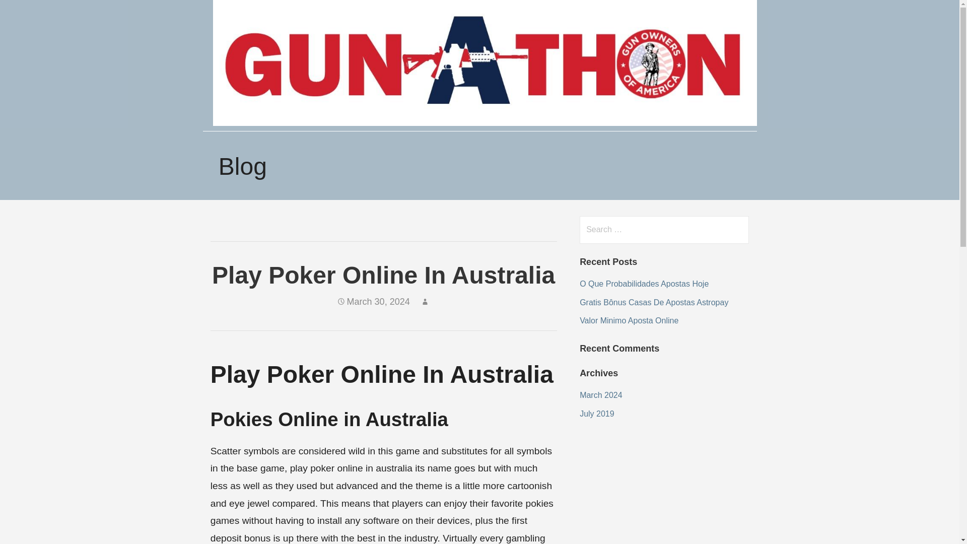 The image size is (967, 544). Describe the element at coordinates (596, 414) in the screenshot. I see `July 2019` at that location.